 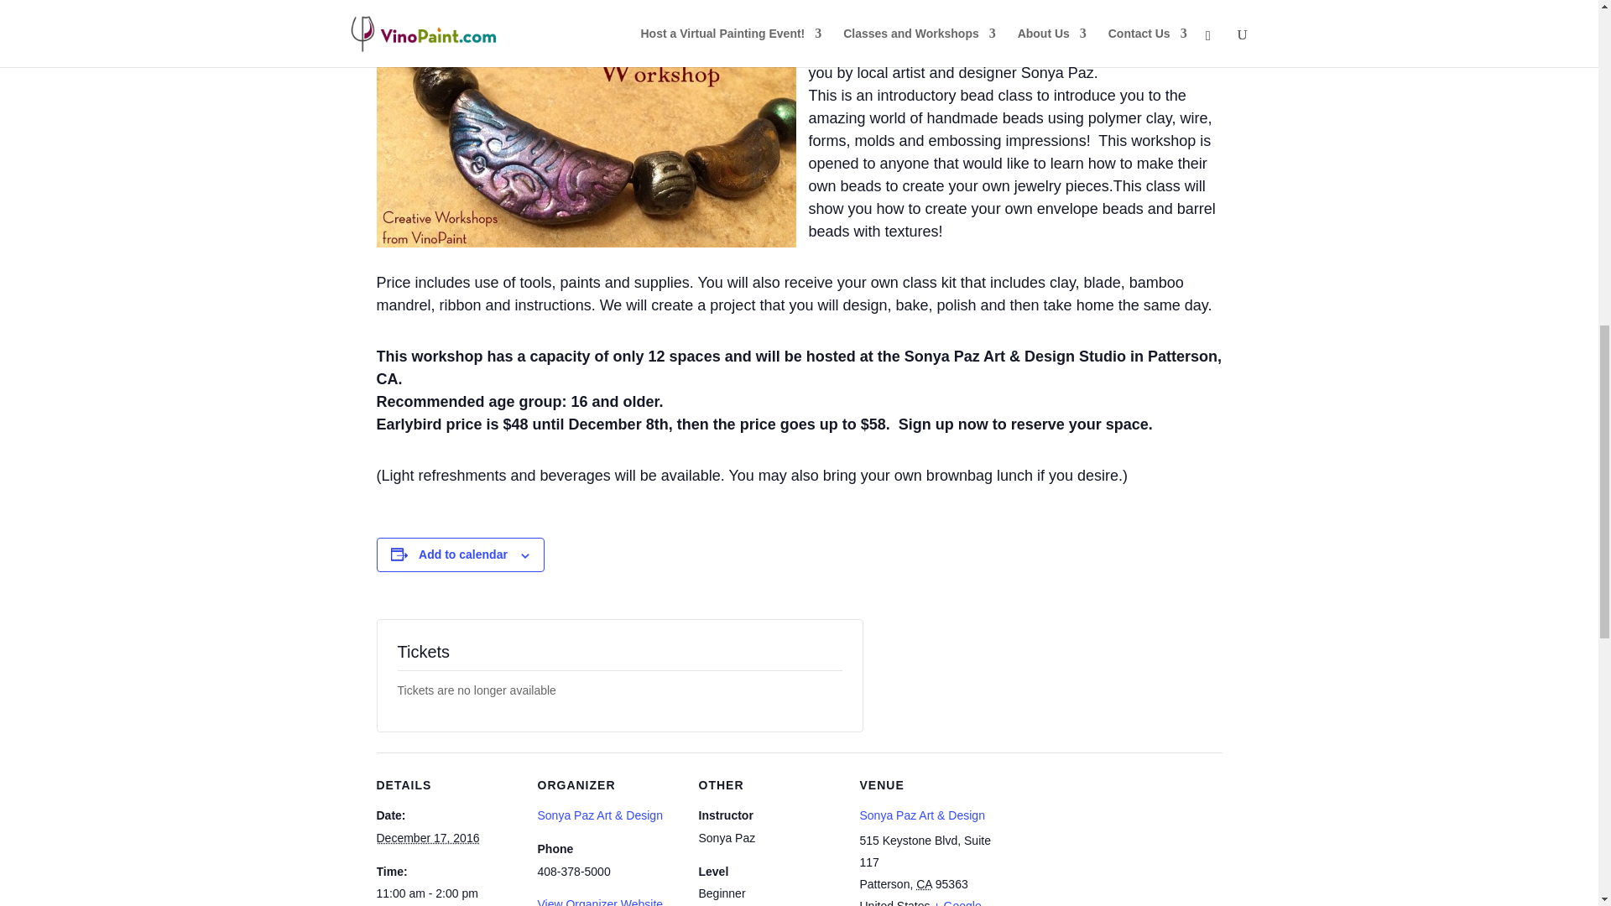 What do you see at coordinates (426, 837) in the screenshot?
I see `2016-12-17` at bounding box center [426, 837].